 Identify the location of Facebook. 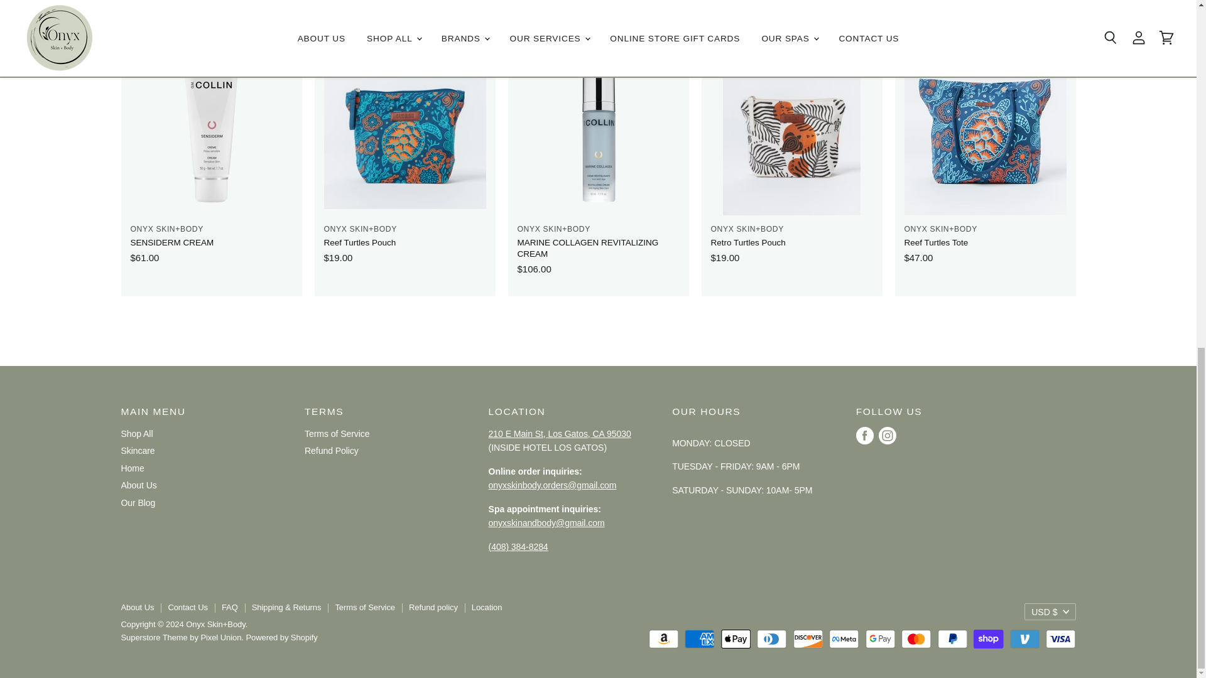
(865, 436).